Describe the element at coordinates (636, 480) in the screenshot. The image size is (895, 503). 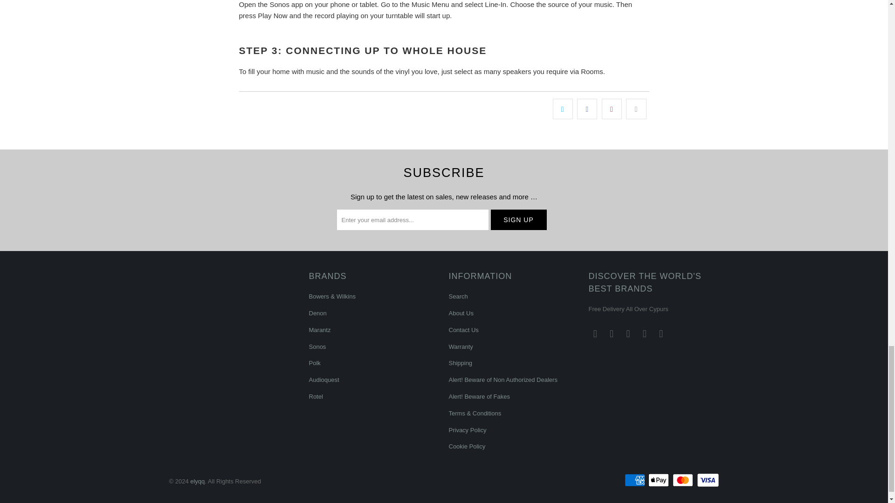
I see `American Express` at that location.